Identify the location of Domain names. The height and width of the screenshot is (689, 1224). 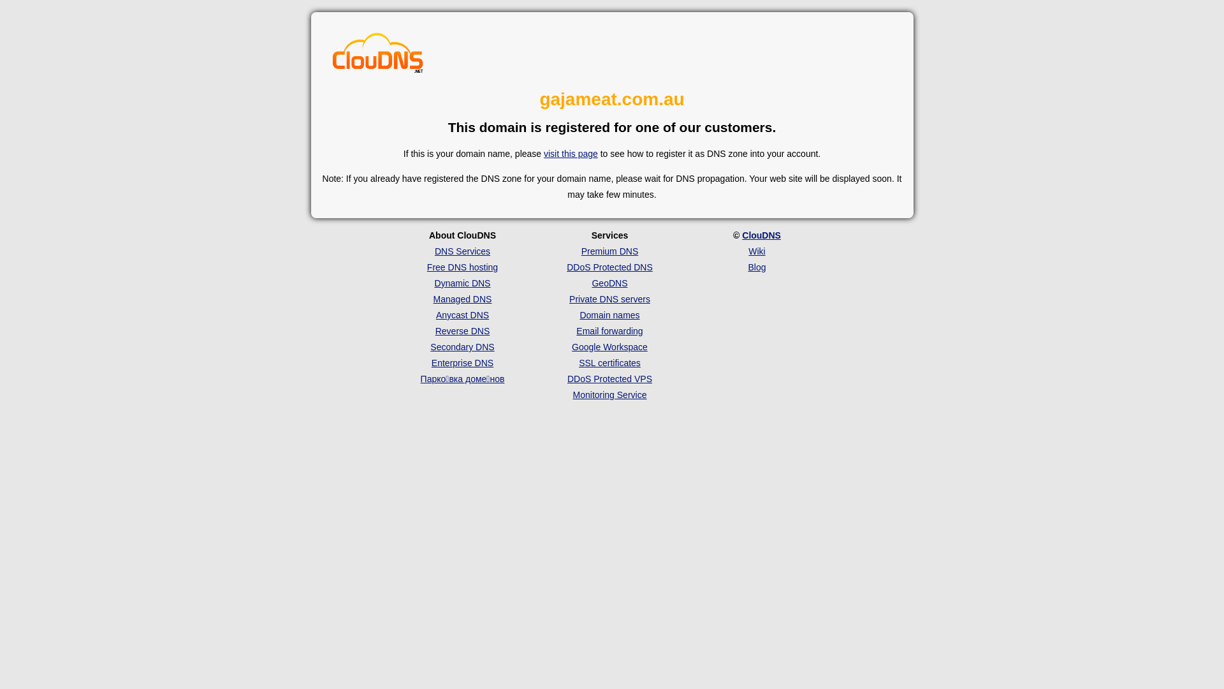
(609, 315).